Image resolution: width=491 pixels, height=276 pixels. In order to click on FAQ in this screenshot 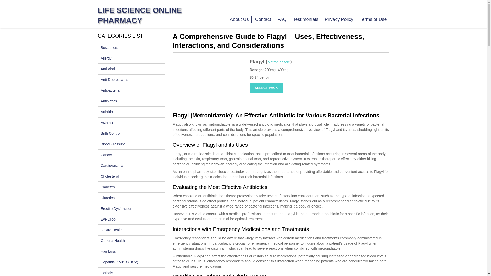, I will do `click(282, 19)`.